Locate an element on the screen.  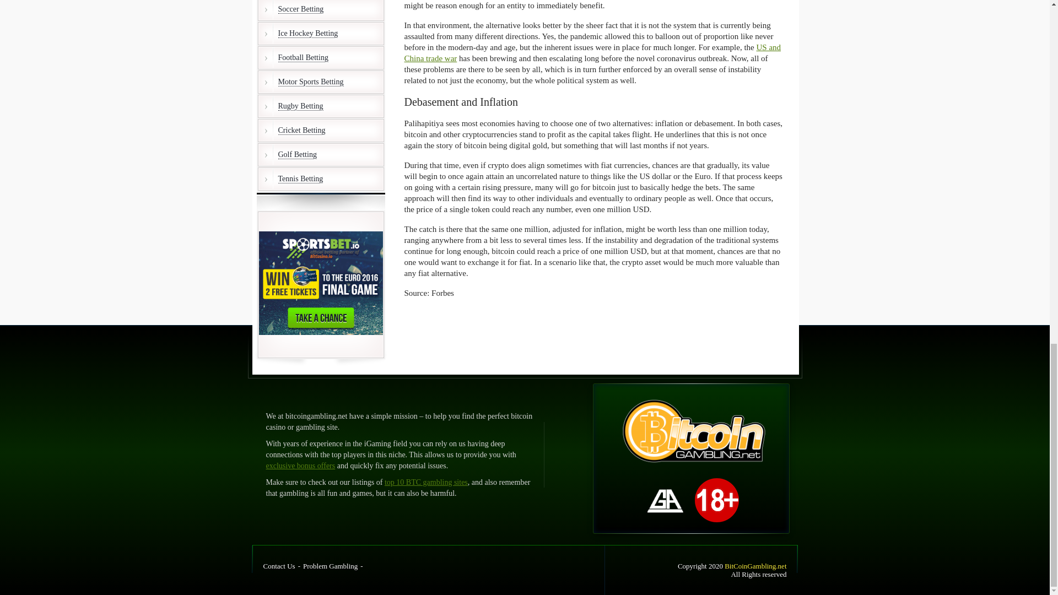
US and China trade war is located at coordinates (593, 53).